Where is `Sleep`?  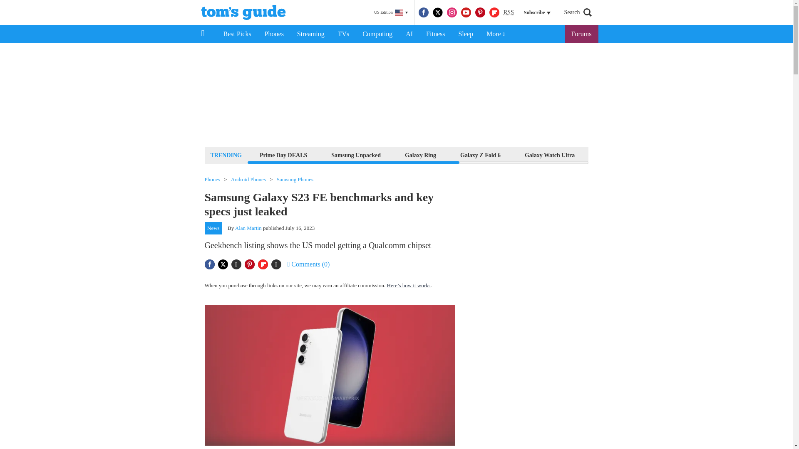 Sleep is located at coordinates (465, 34).